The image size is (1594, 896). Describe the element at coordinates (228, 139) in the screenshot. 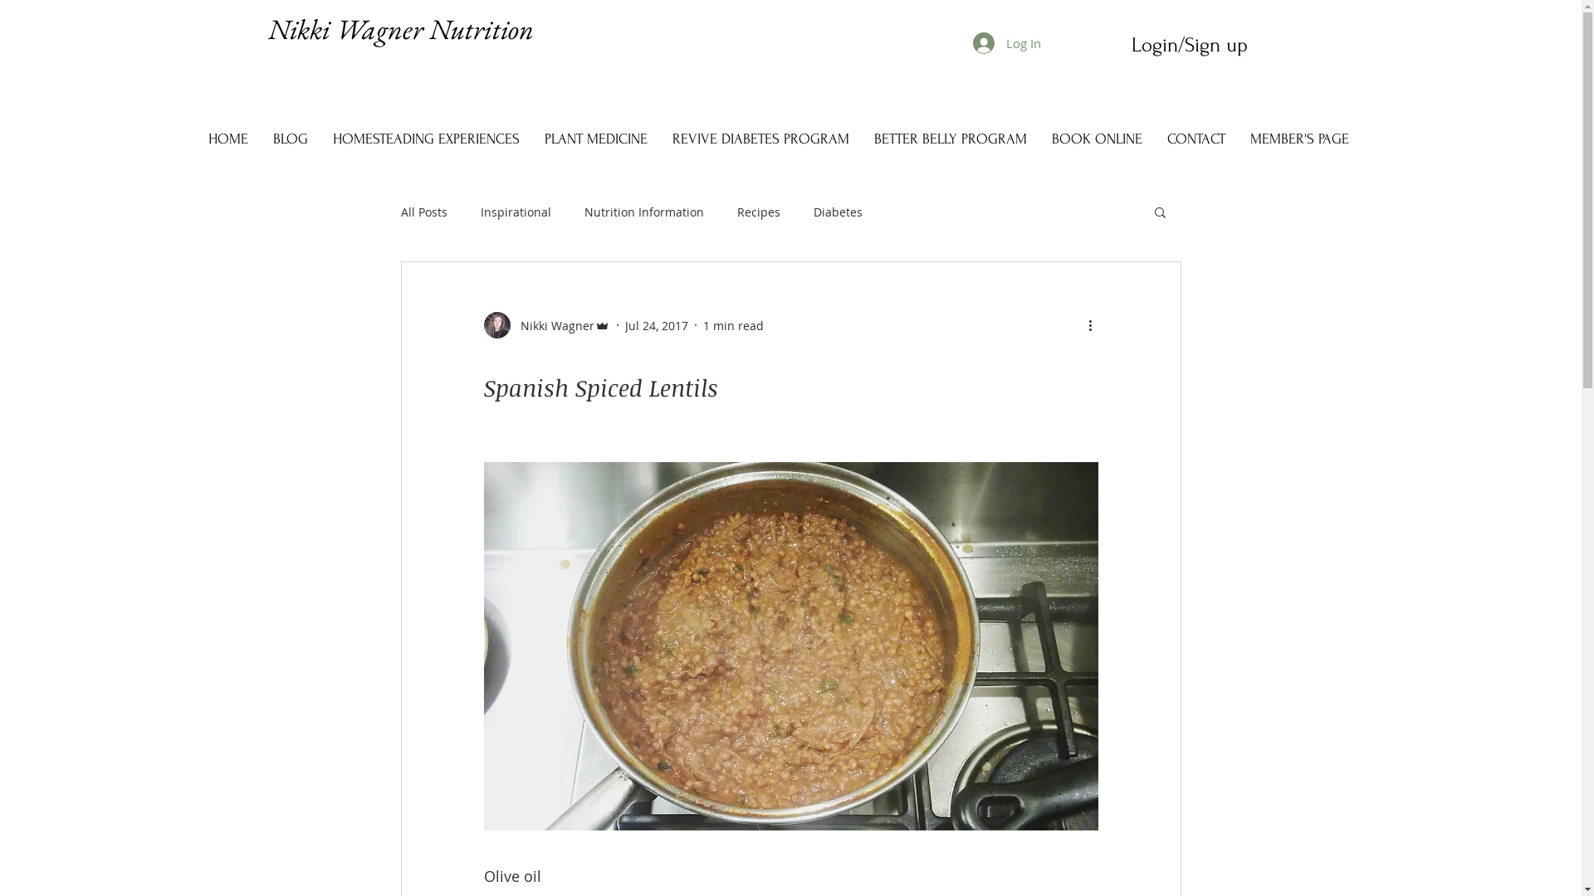

I see `HOME` at that location.